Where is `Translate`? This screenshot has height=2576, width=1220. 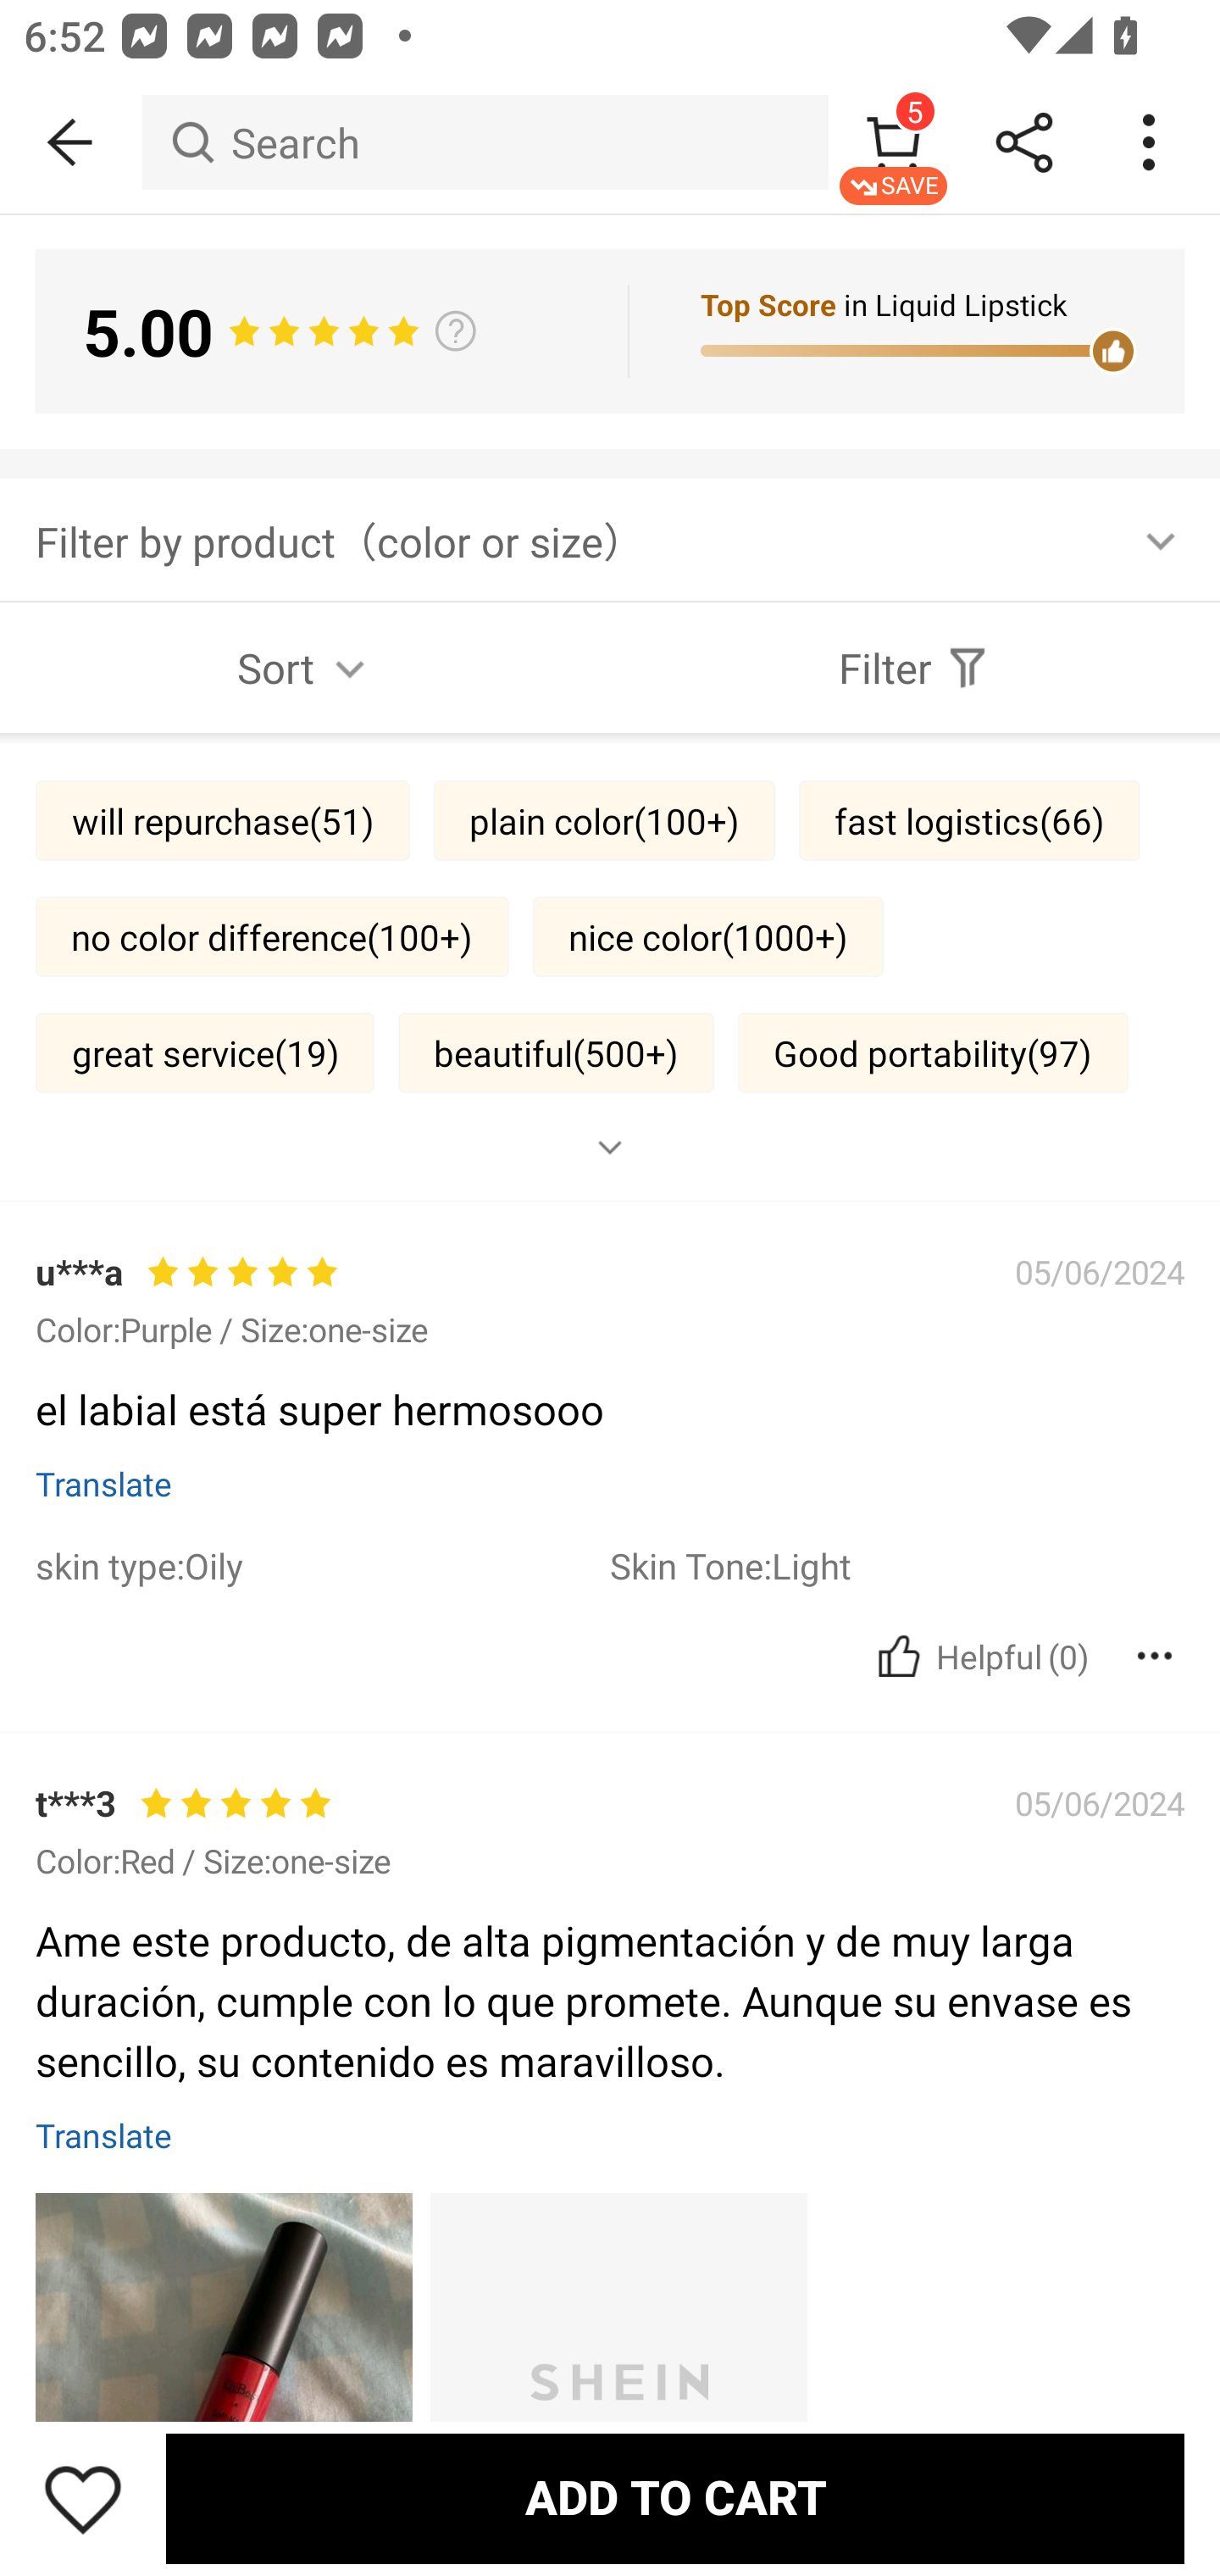
Translate is located at coordinates (103, 2135).